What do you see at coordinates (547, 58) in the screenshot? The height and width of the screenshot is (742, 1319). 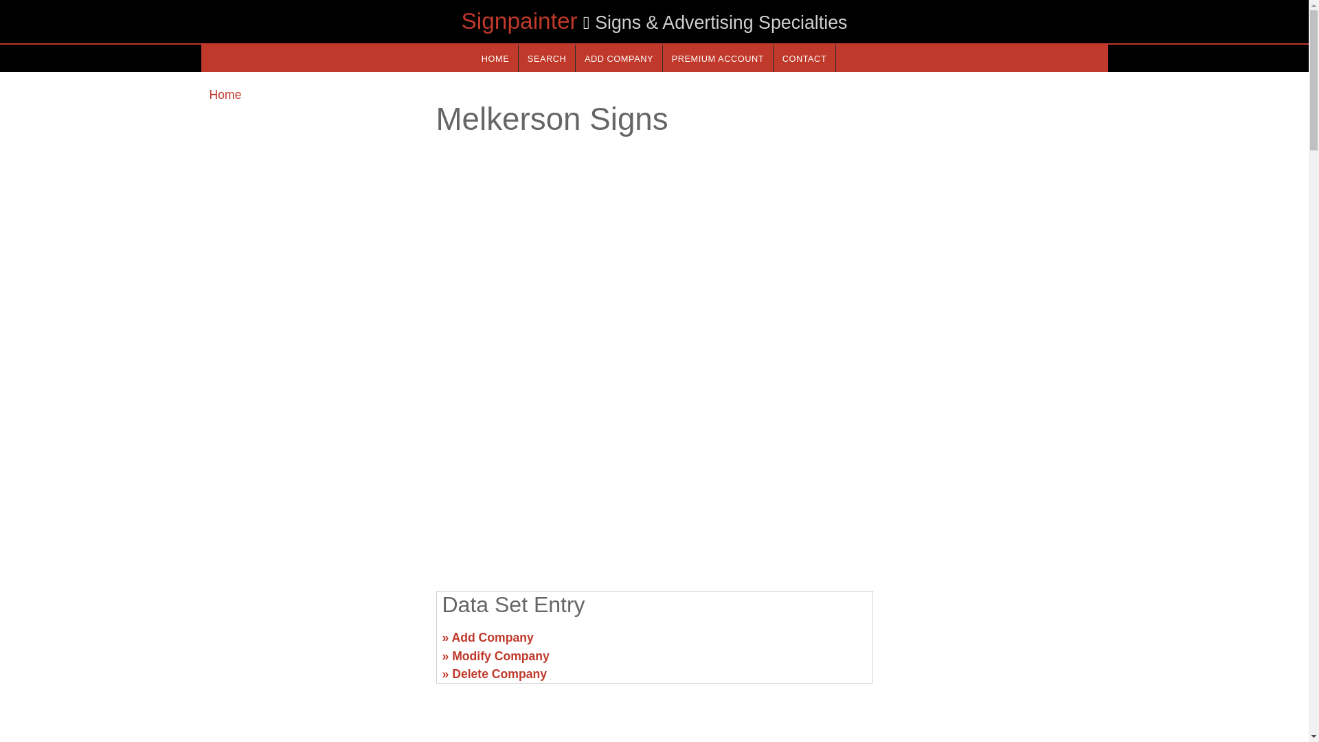 I see `Search in this webseite.` at bounding box center [547, 58].